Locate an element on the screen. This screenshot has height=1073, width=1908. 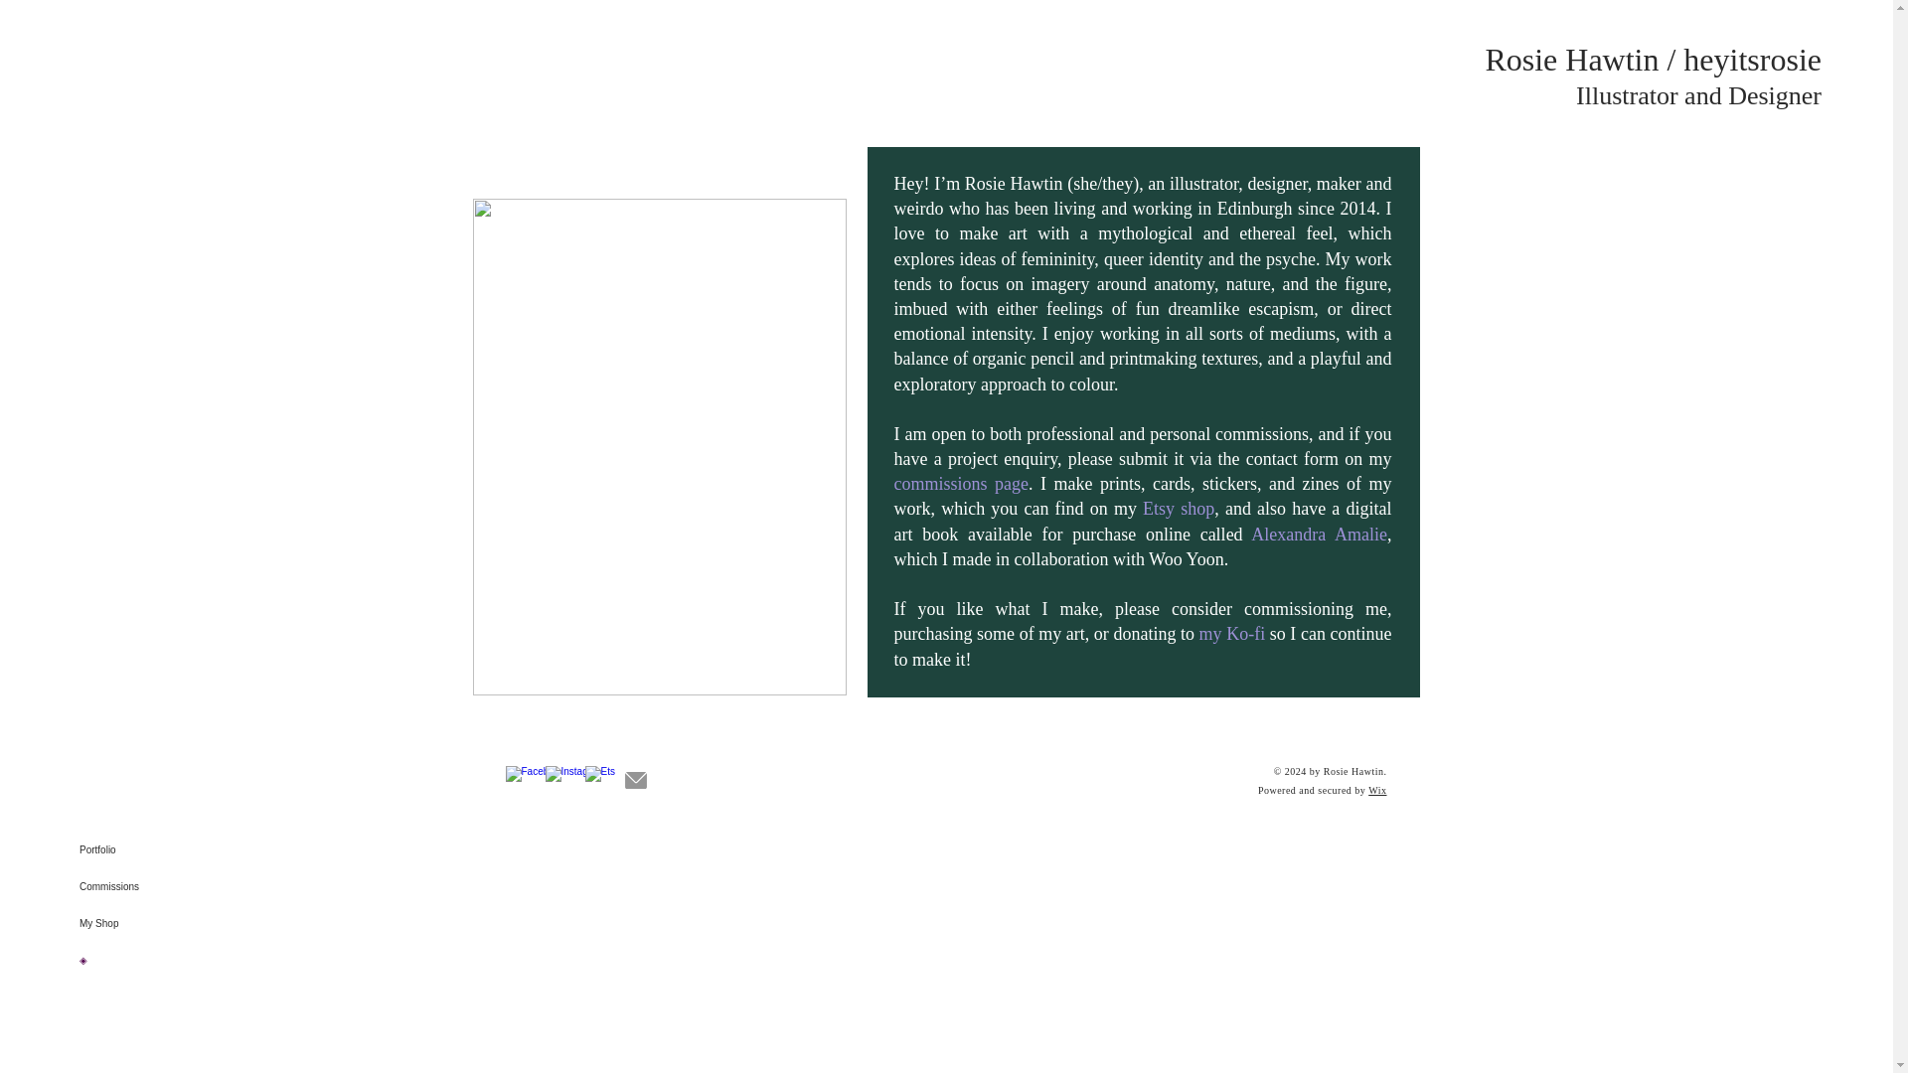
My Shop is located at coordinates (161, 924).